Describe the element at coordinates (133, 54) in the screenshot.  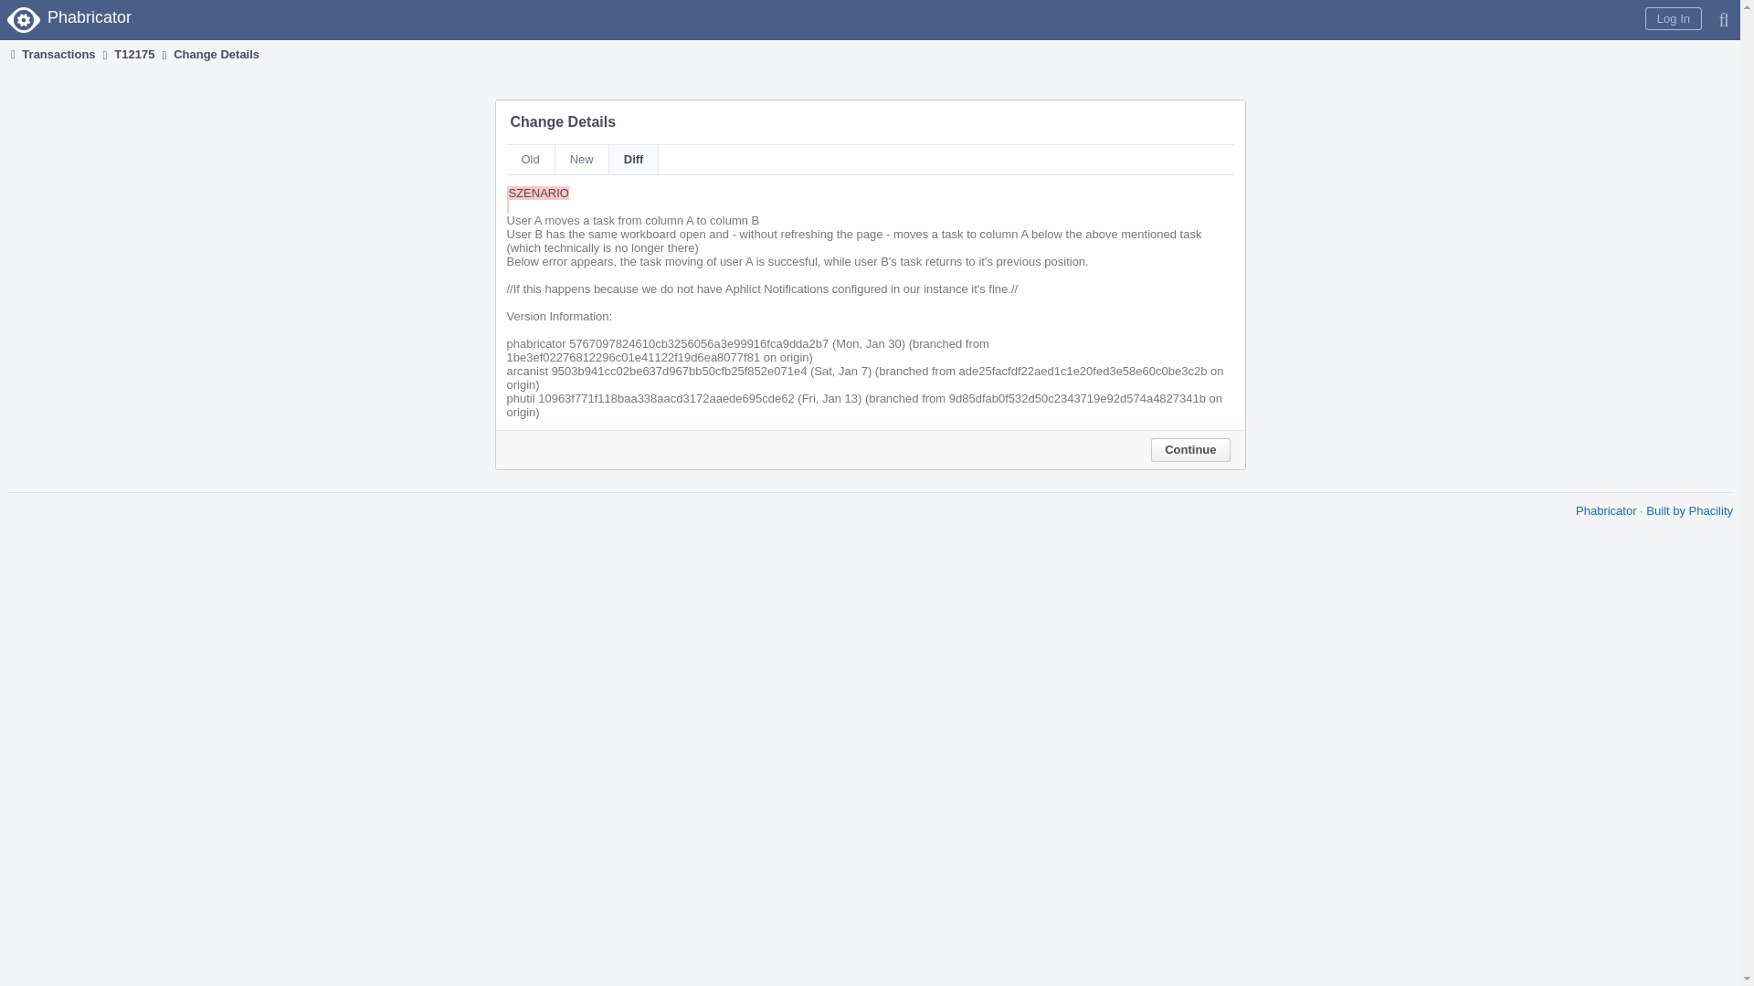
I see `T12175` at that location.